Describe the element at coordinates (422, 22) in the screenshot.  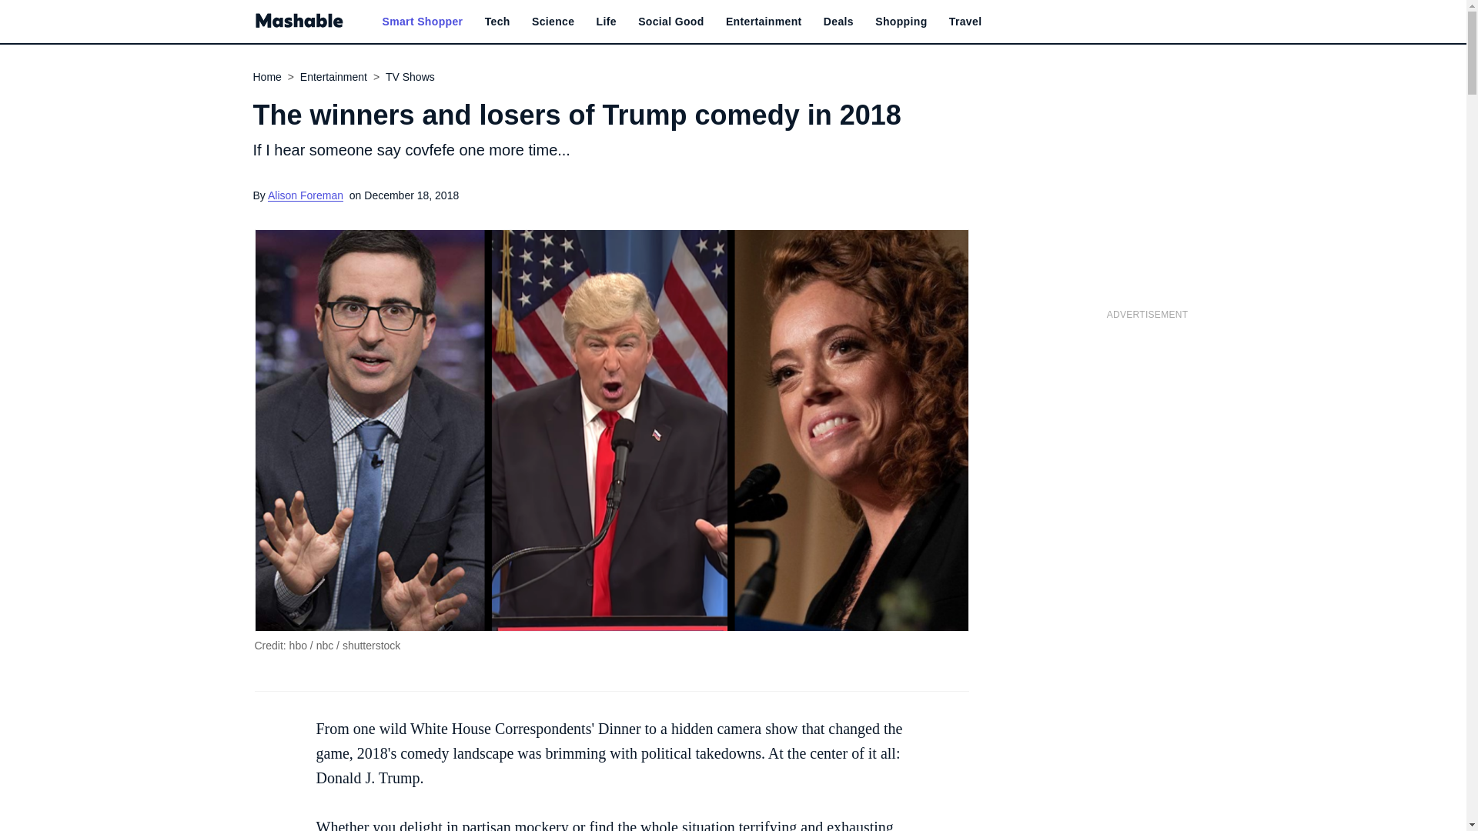
I see `Smart Shopper` at that location.